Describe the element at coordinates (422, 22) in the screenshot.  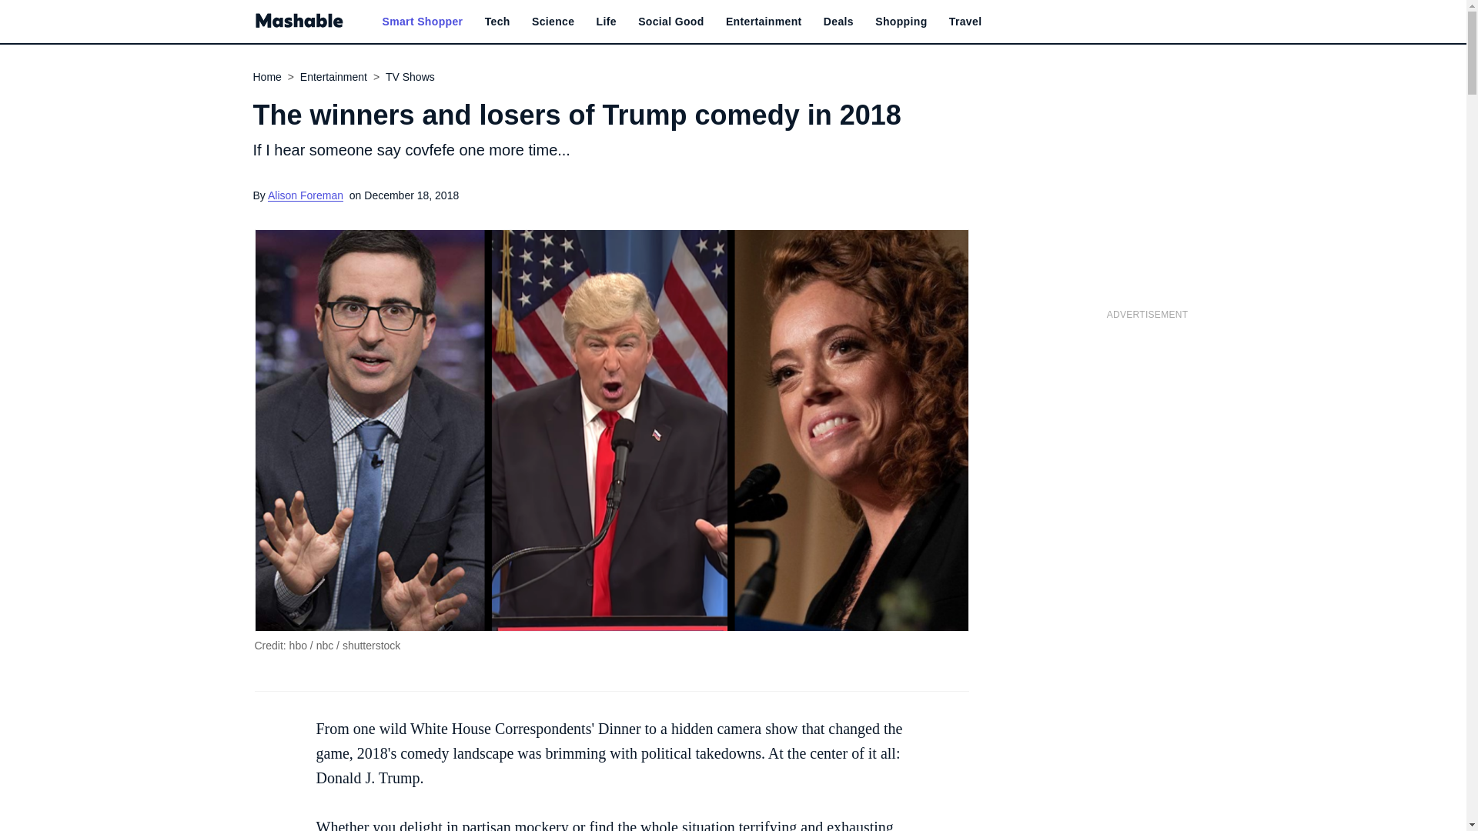
I see `Smart Shopper` at that location.